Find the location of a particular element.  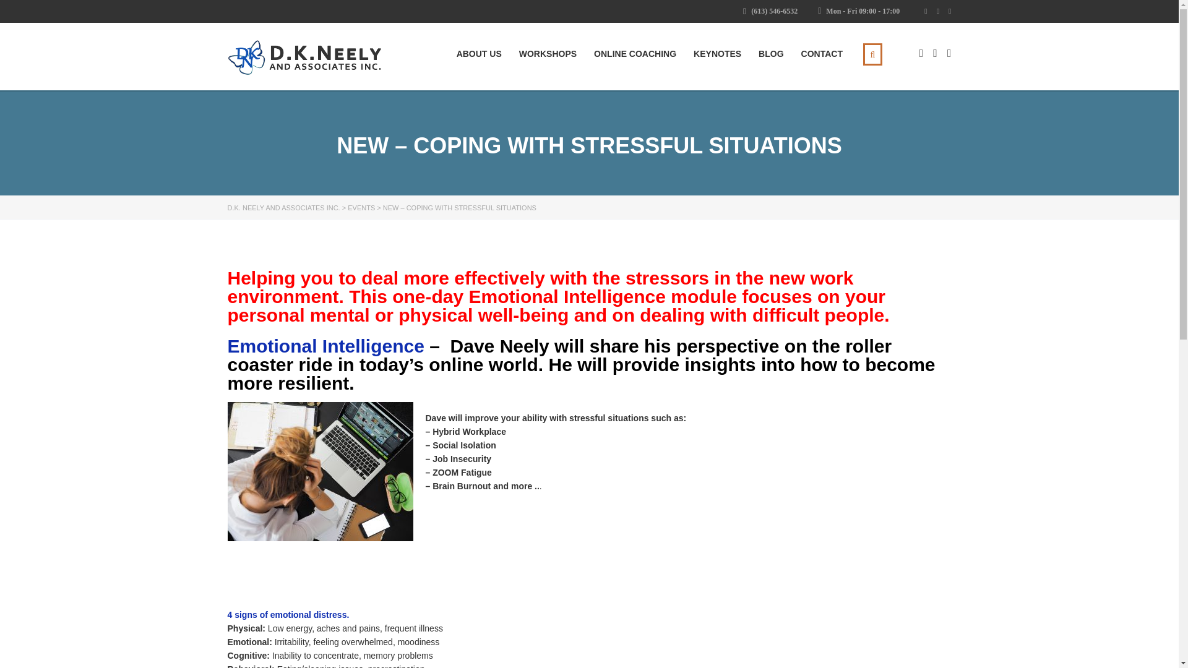

CONTACT is located at coordinates (822, 53).